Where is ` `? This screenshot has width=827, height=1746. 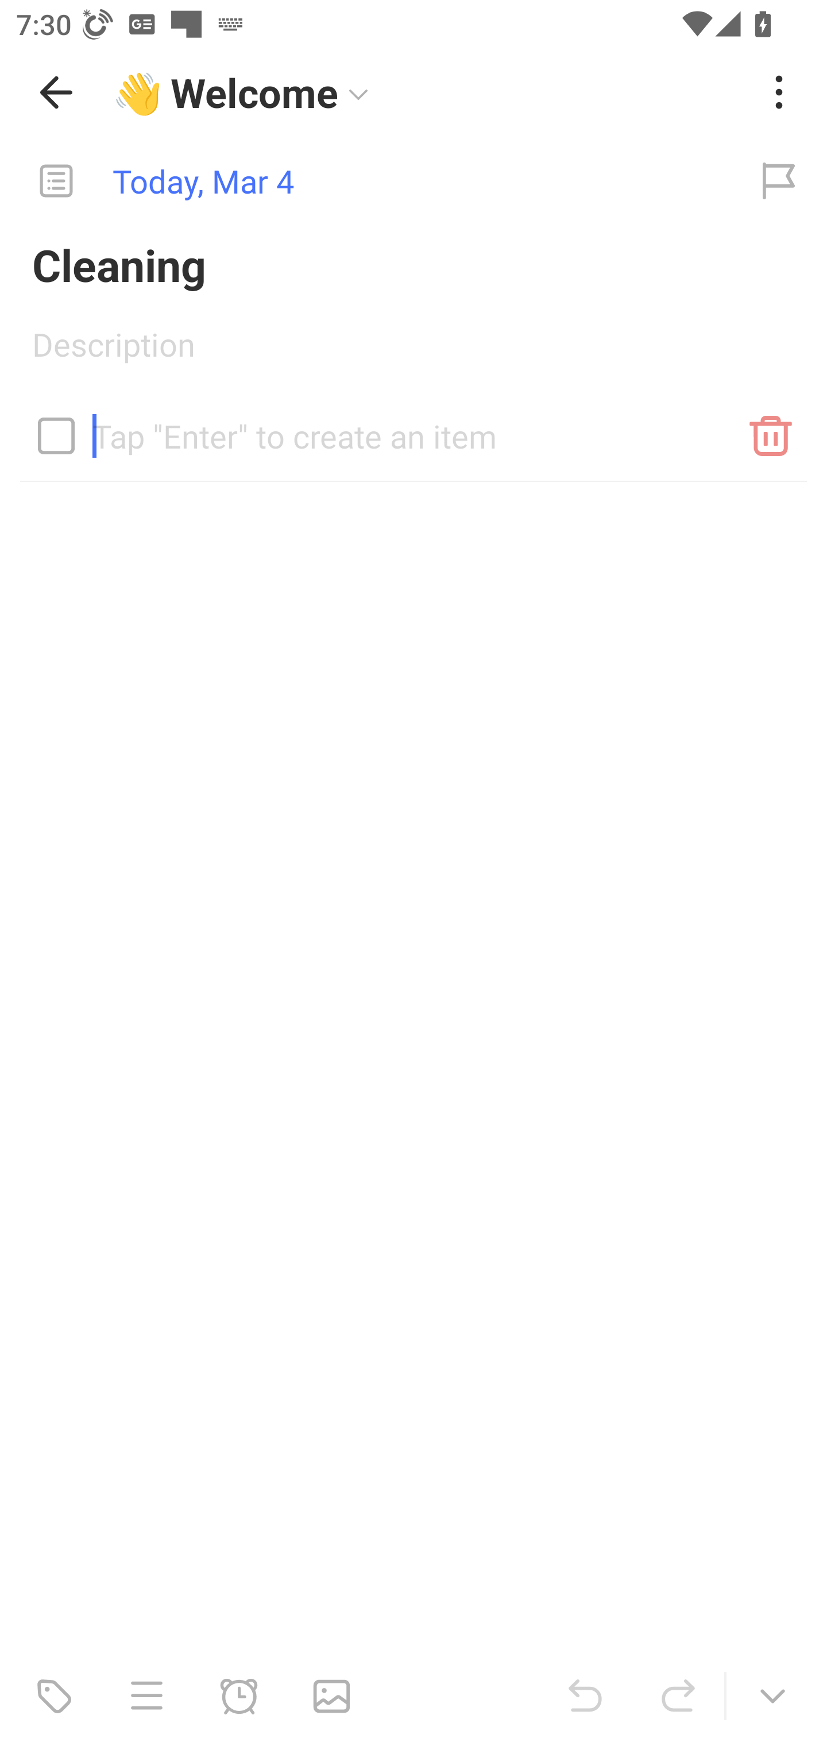   is located at coordinates (56, 435).